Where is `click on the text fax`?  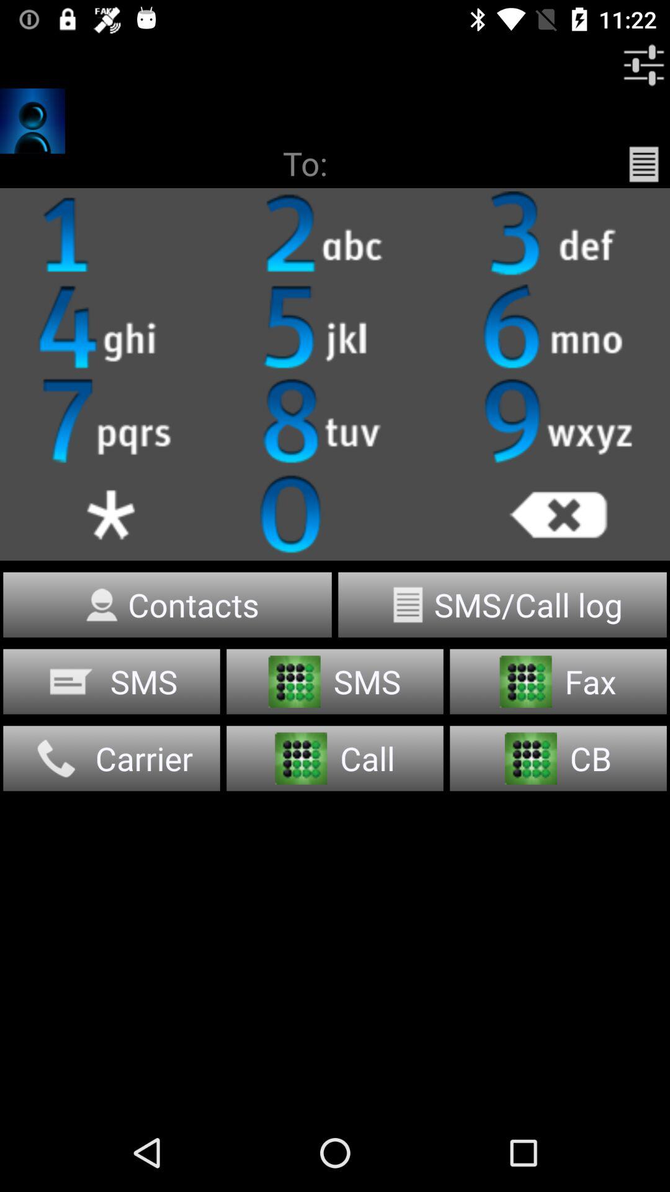 click on the text fax is located at coordinates (558, 682).